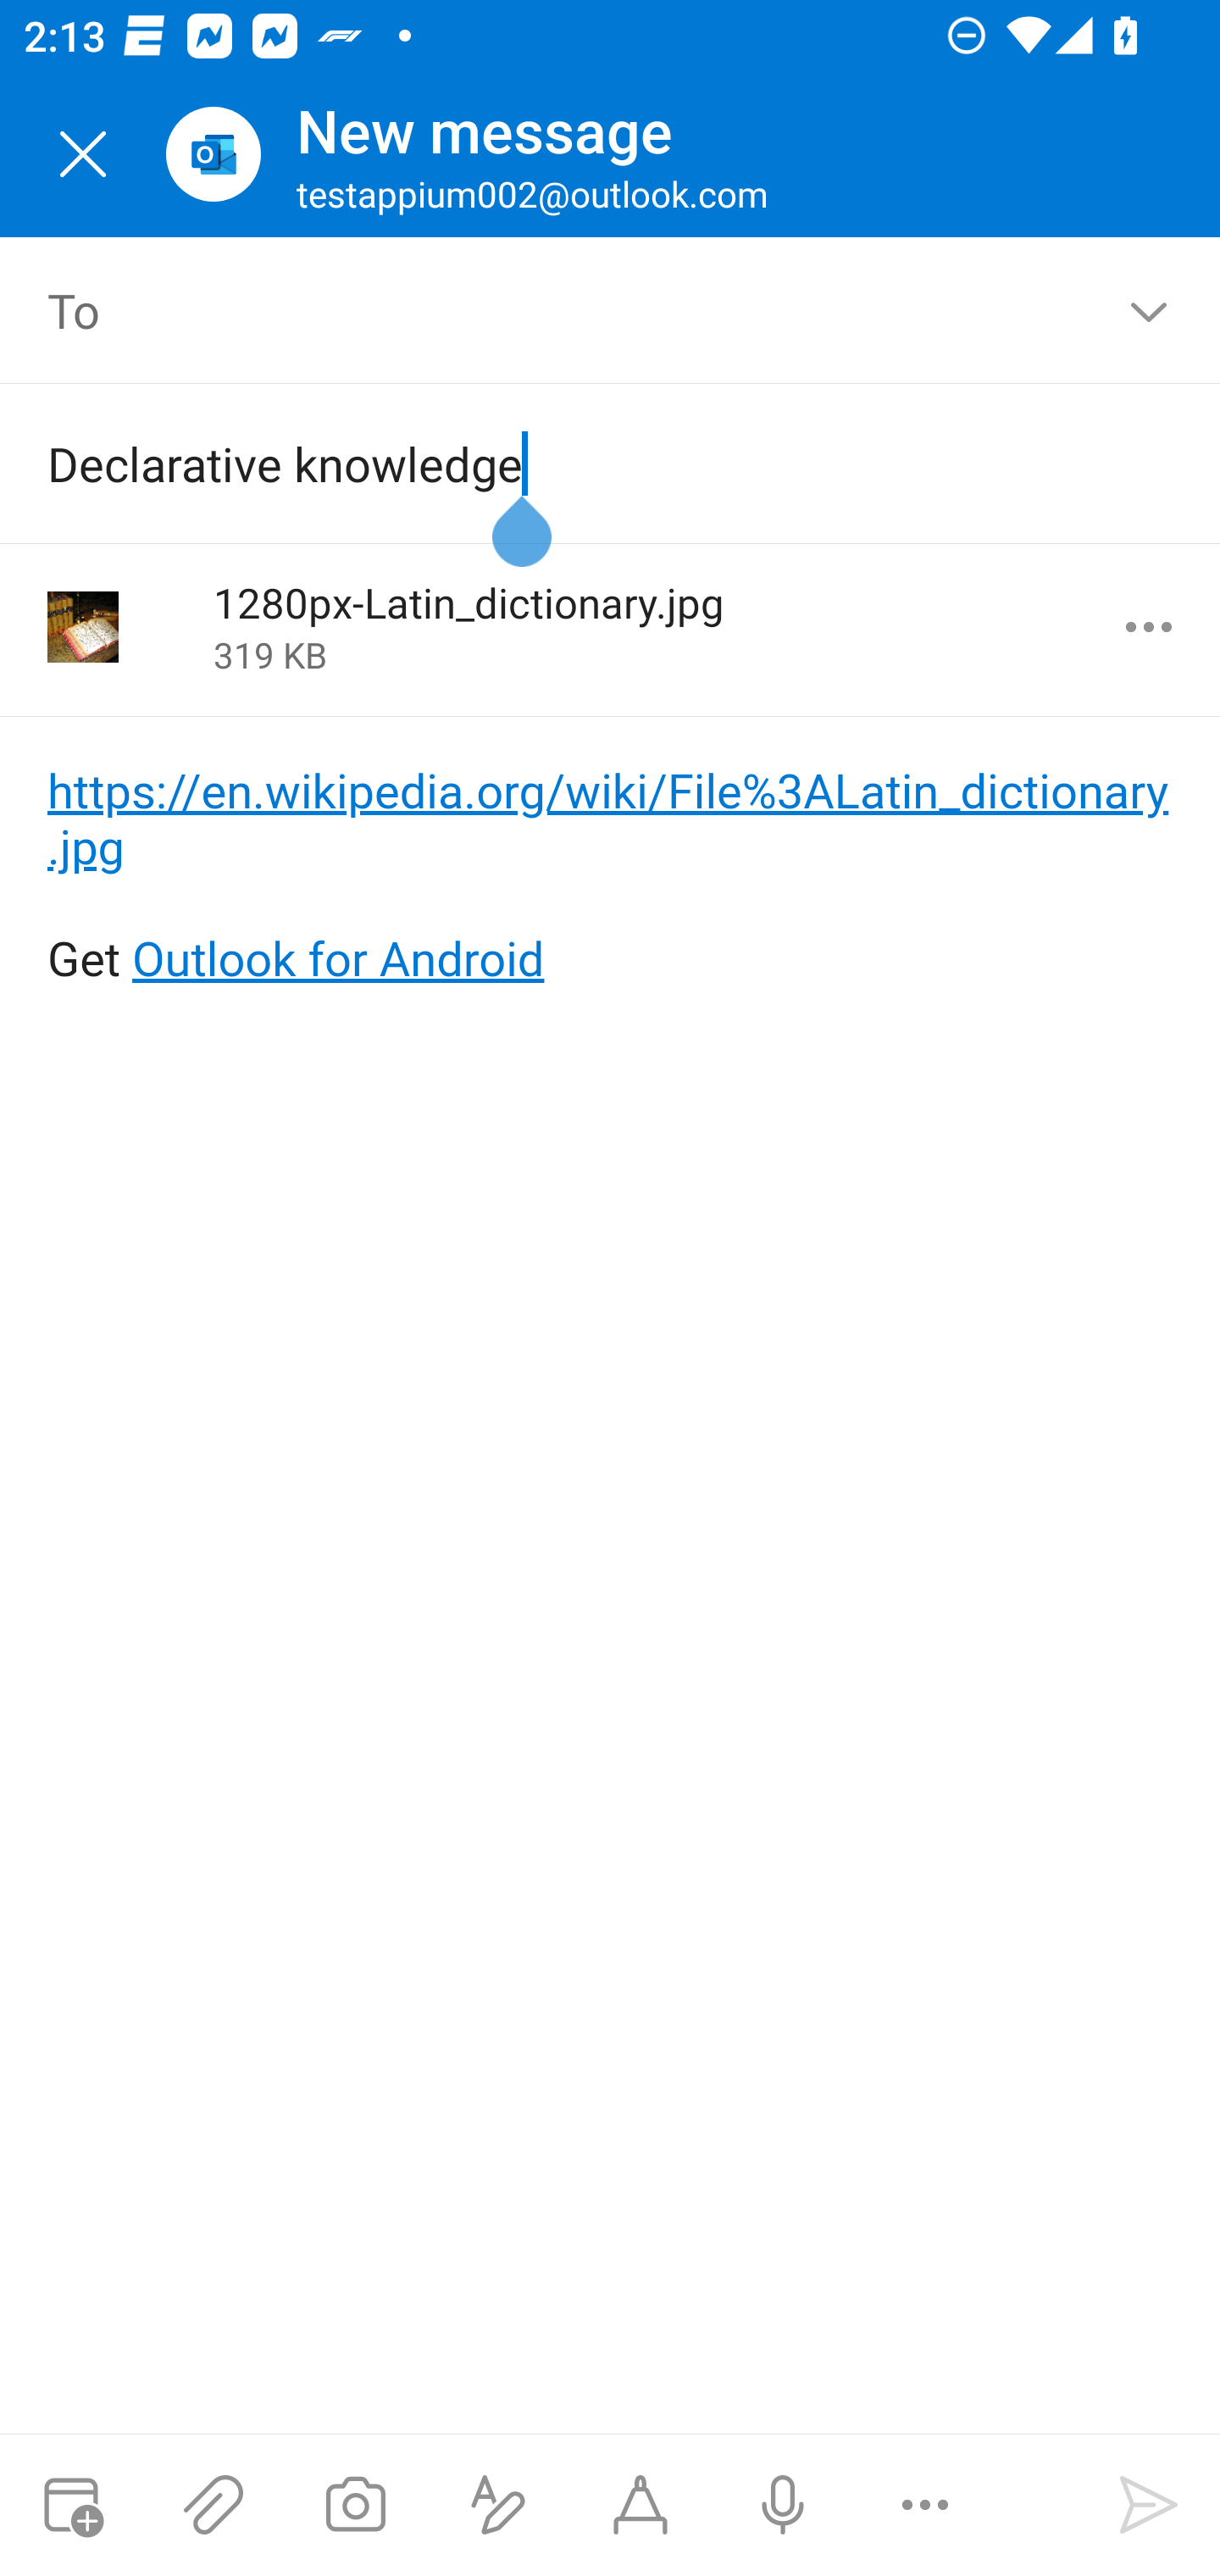  What do you see at coordinates (498, 2505) in the screenshot?
I see `Show formatting options` at bounding box center [498, 2505].